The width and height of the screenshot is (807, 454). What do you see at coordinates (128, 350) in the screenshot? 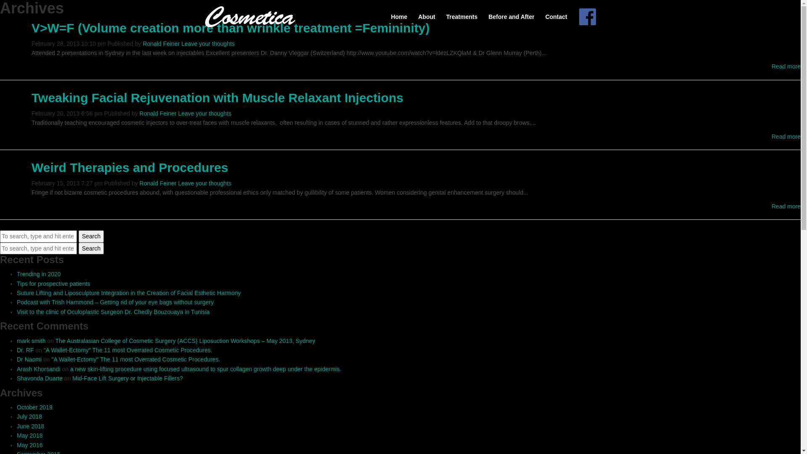
I see `"A Wallet-Ectomy" The 11 most Overrated Cosmetic Procedures.` at bounding box center [128, 350].